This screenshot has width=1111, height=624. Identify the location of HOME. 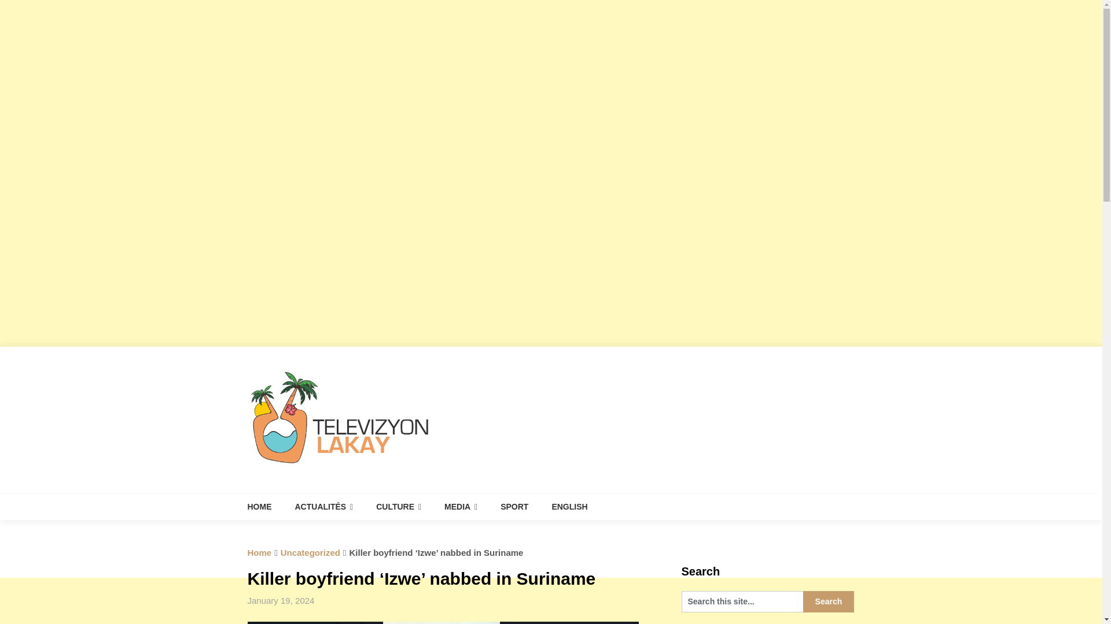
(265, 507).